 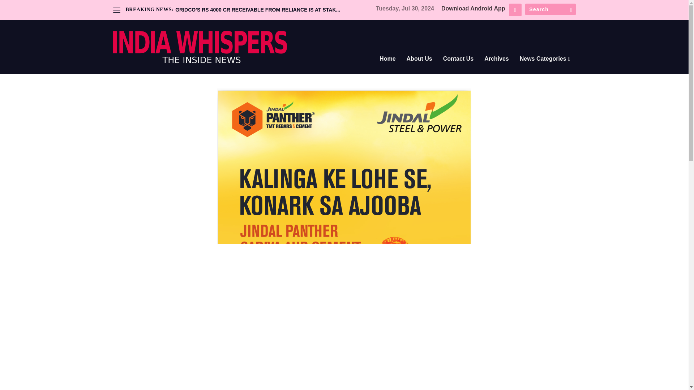 I want to click on Download Android App, so click(x=473, y=9).